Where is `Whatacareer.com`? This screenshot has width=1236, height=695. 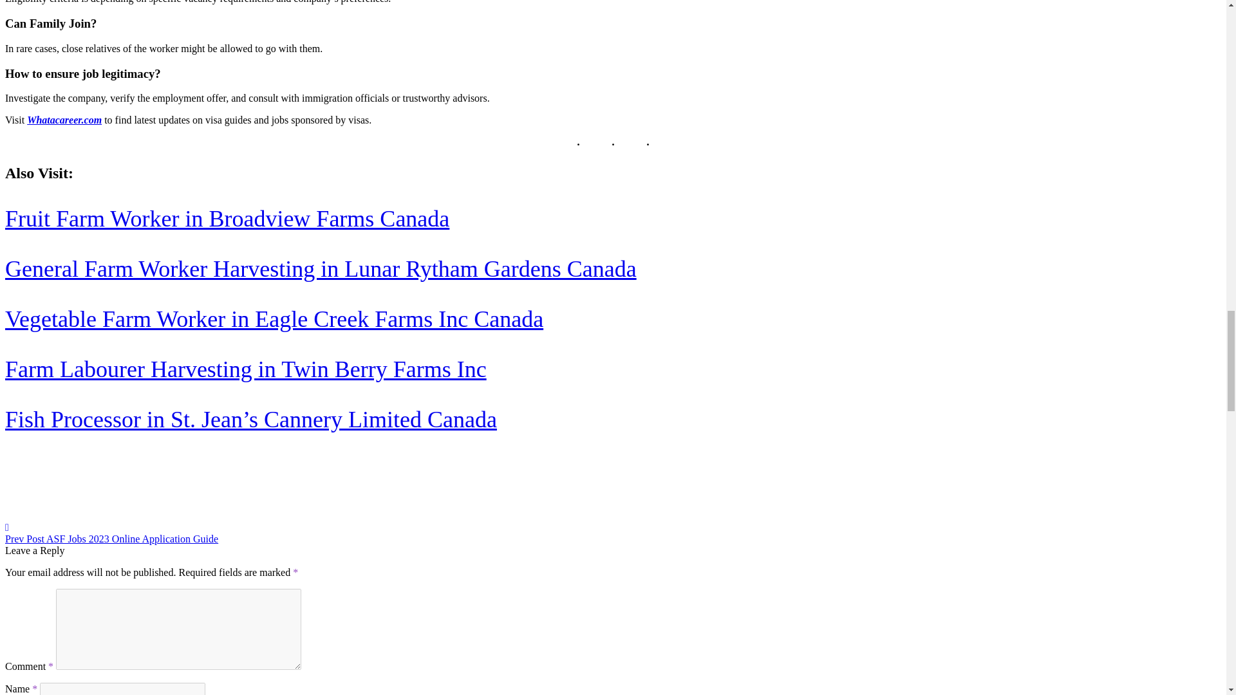
Whatacareer.com is located at coordinates (64, 120).